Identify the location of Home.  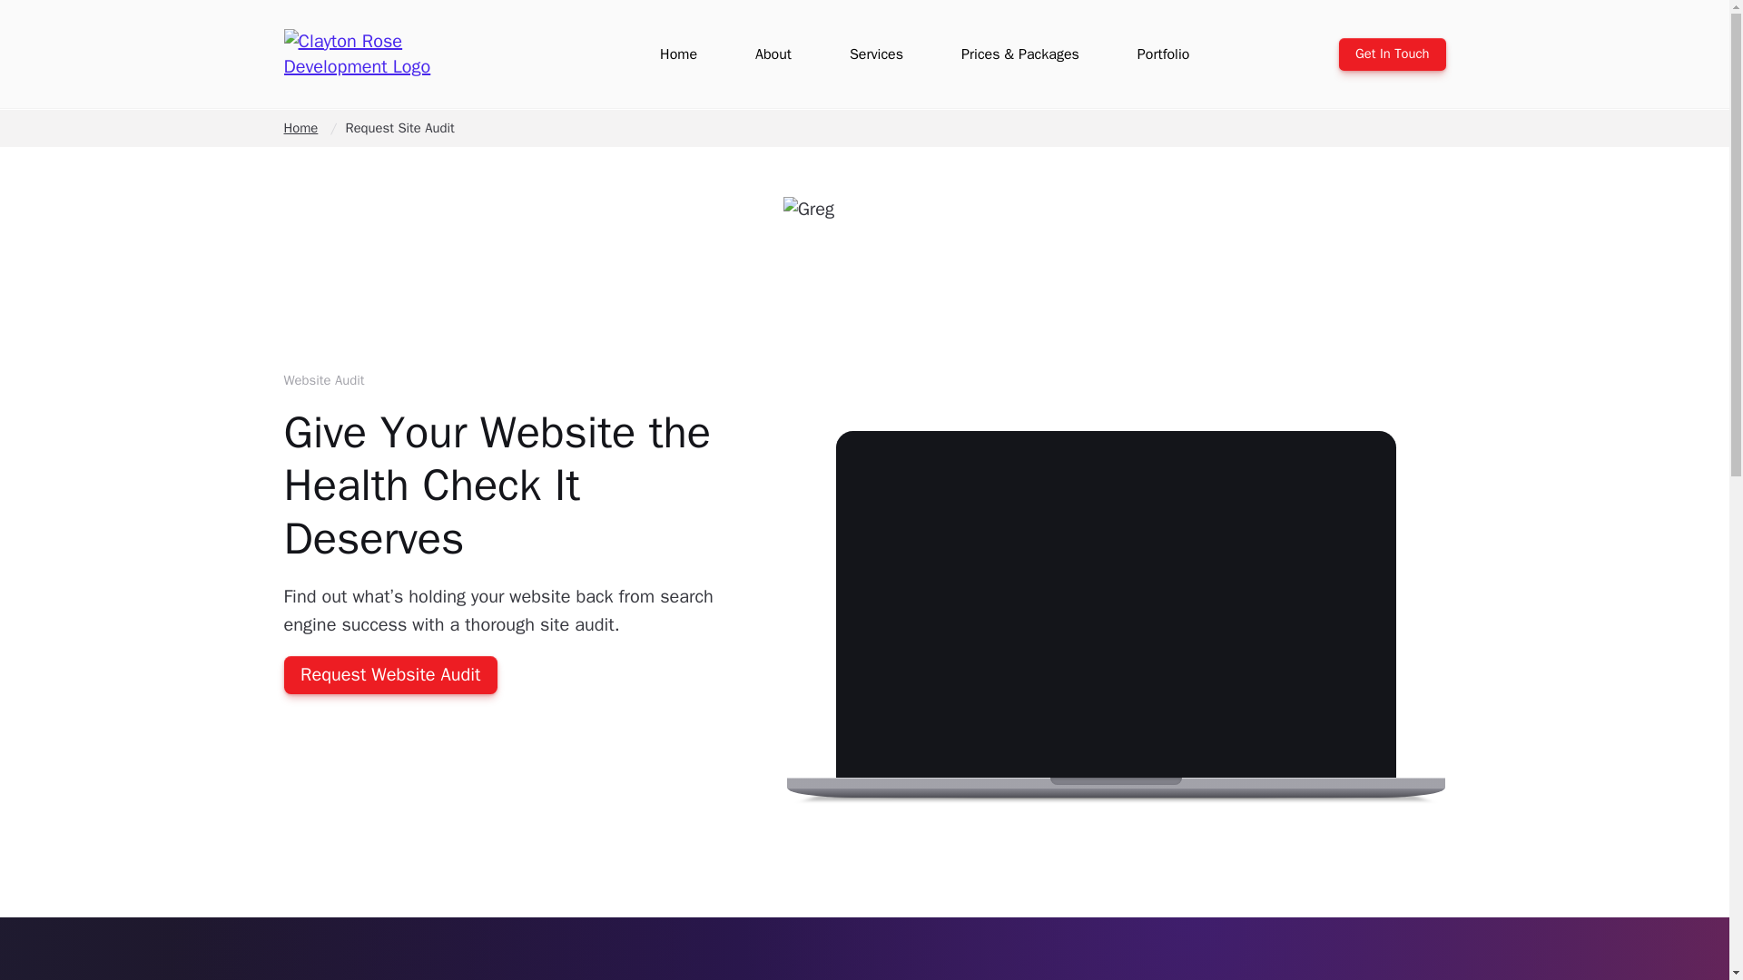
(679, 54).